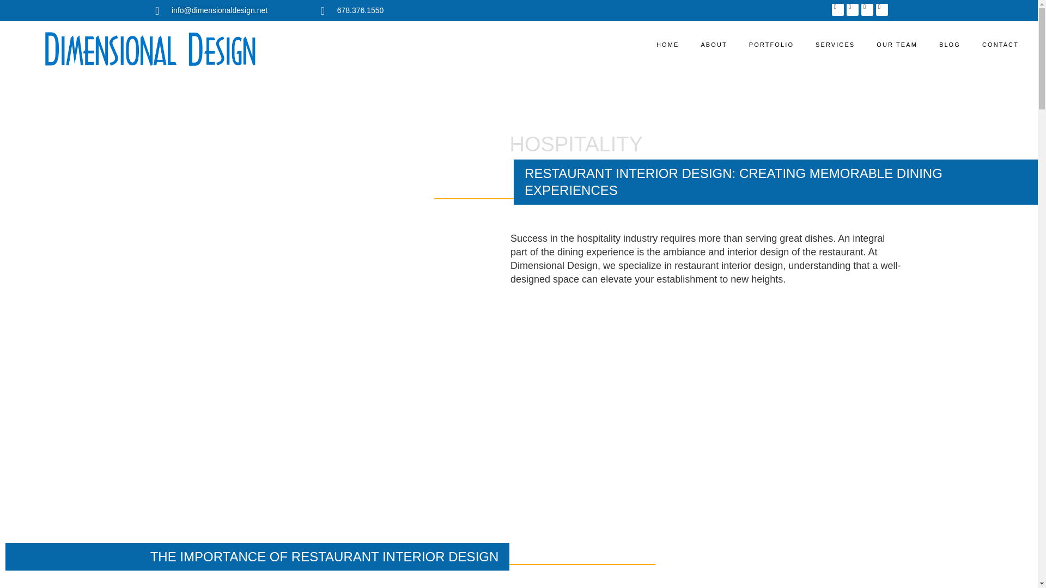  Describe the element at coordinates (713, 45) in the screenshot. I see `ABOUT` at that location.